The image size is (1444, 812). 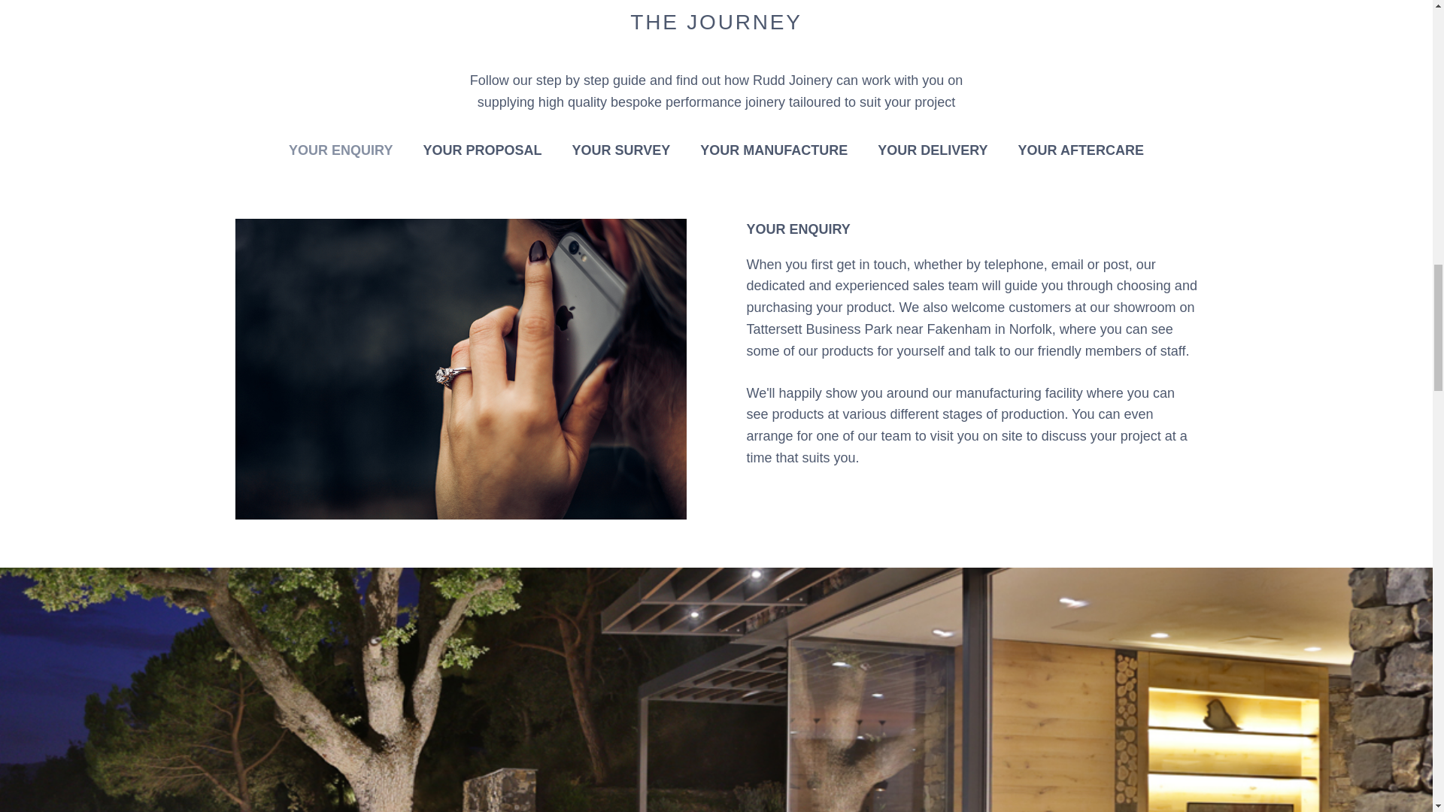 I want to click on YOUR PROPOSAL, so click(x=482, y=150).